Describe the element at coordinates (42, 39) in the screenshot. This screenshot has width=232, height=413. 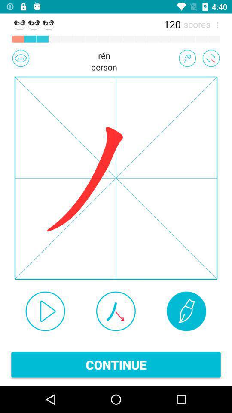
I see `select the third box which is above ren person` at that location.